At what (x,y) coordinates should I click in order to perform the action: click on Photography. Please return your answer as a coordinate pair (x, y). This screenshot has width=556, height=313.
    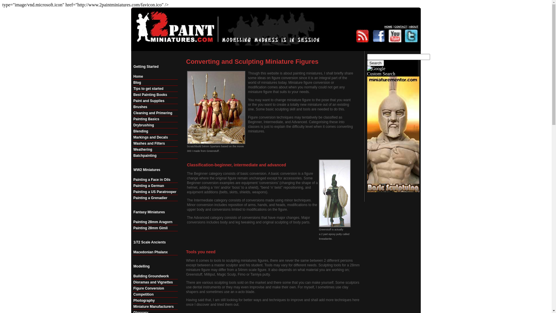
    Looking at the image, I should click on (155, 301).